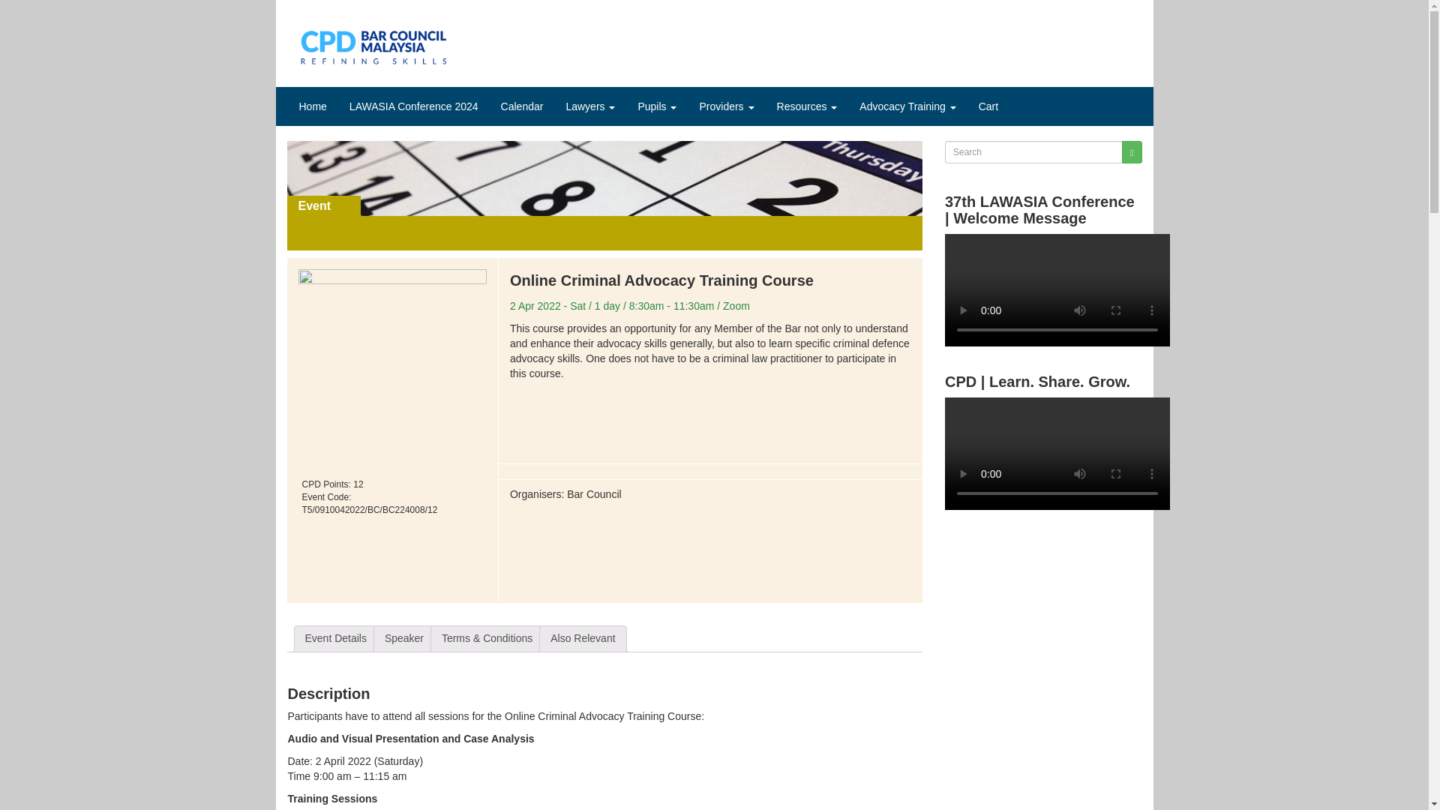 The image size is (1440, 810). I want to click on Advocacy Training, so click(907, 106).